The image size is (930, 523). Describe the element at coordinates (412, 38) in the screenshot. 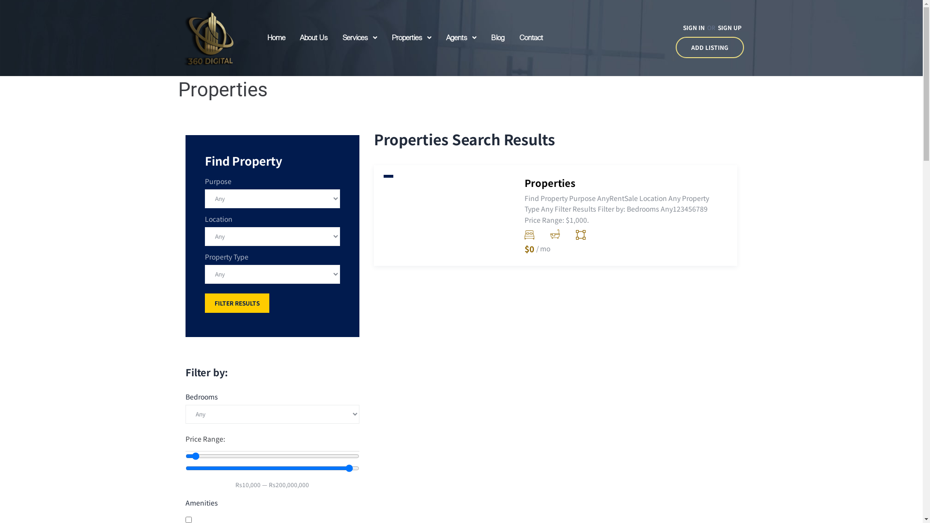

I see `Properties` at that location.